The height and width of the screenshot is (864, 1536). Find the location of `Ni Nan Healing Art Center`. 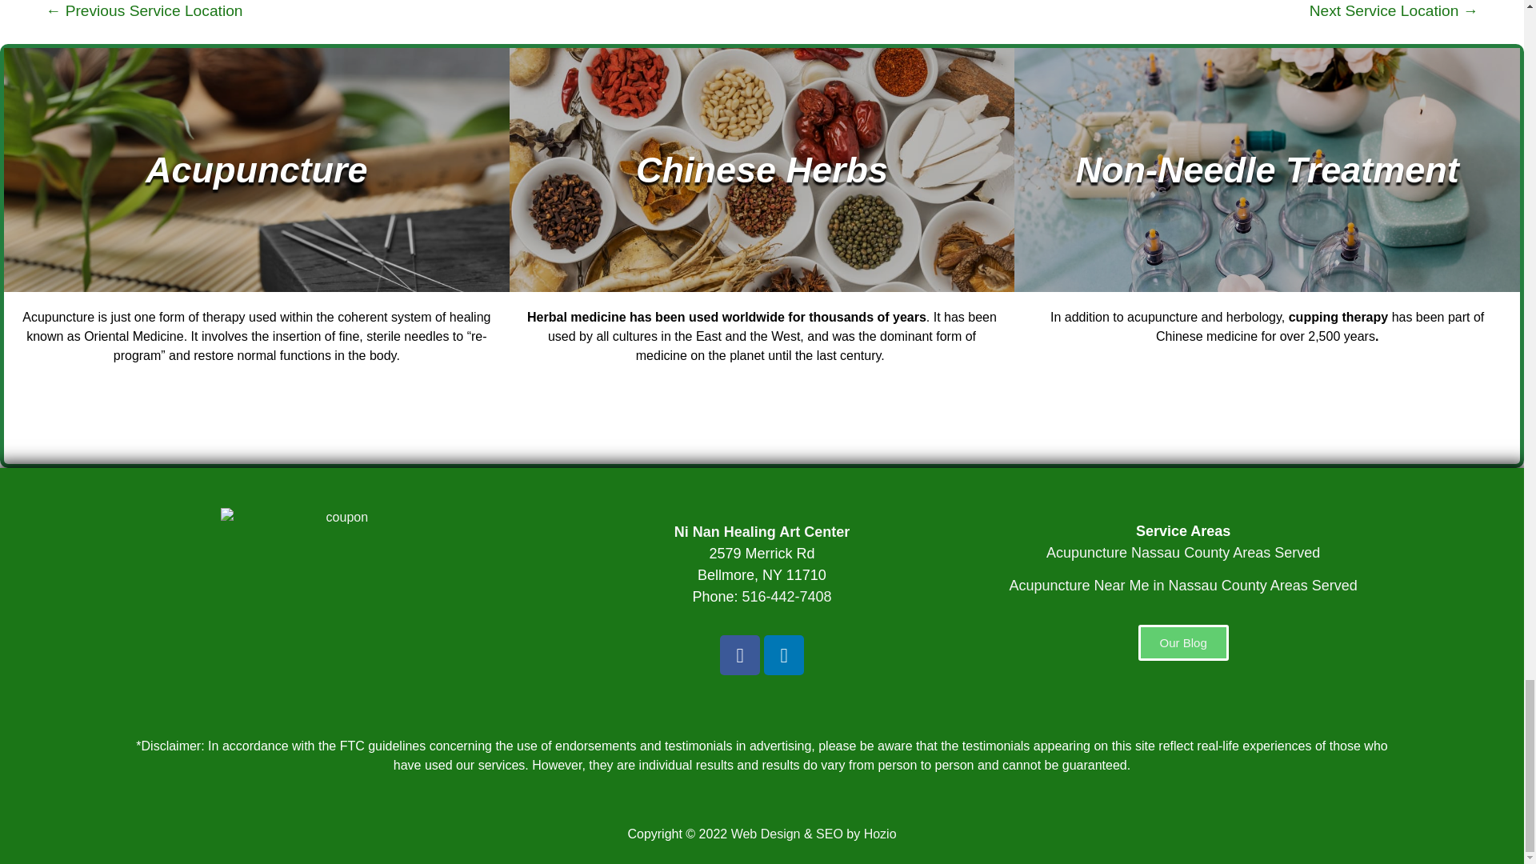

Ni Nan Healing Art Center is located at coordinates (762, 531).